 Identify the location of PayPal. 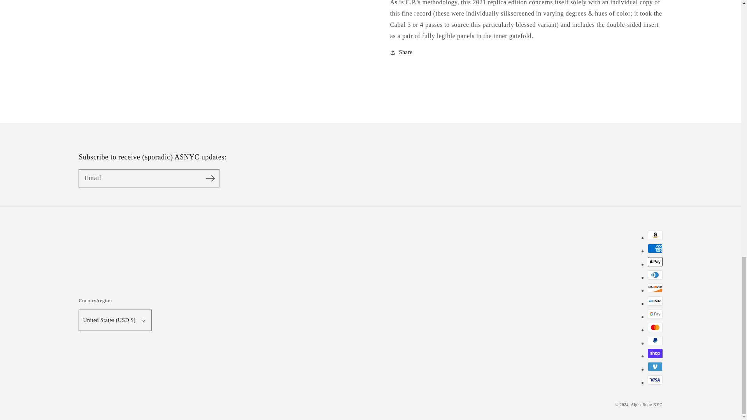
(654, 341).